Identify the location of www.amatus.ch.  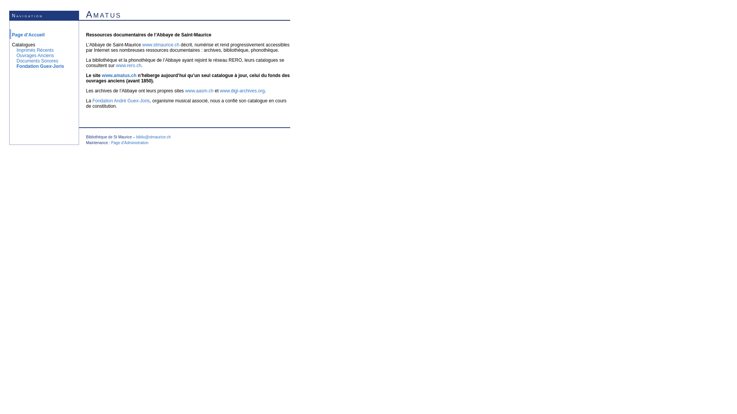
(119, 76).